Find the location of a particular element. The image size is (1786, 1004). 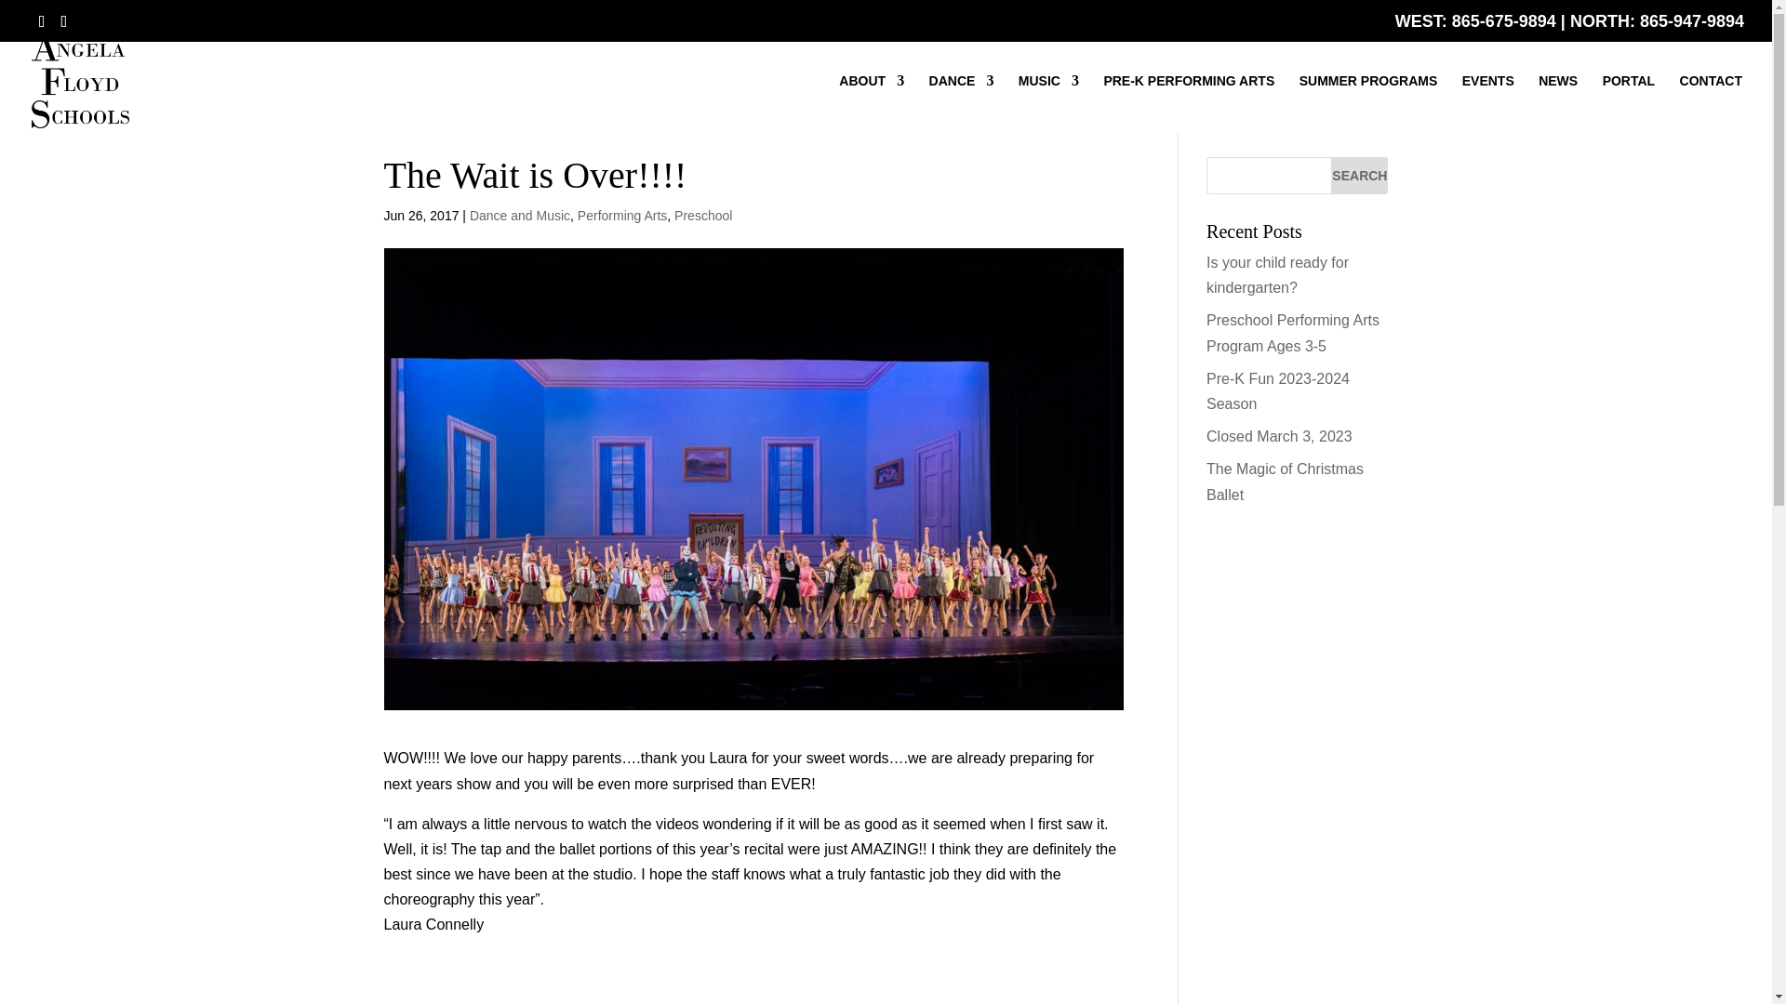

Search is located at coordinates (1358, 175).